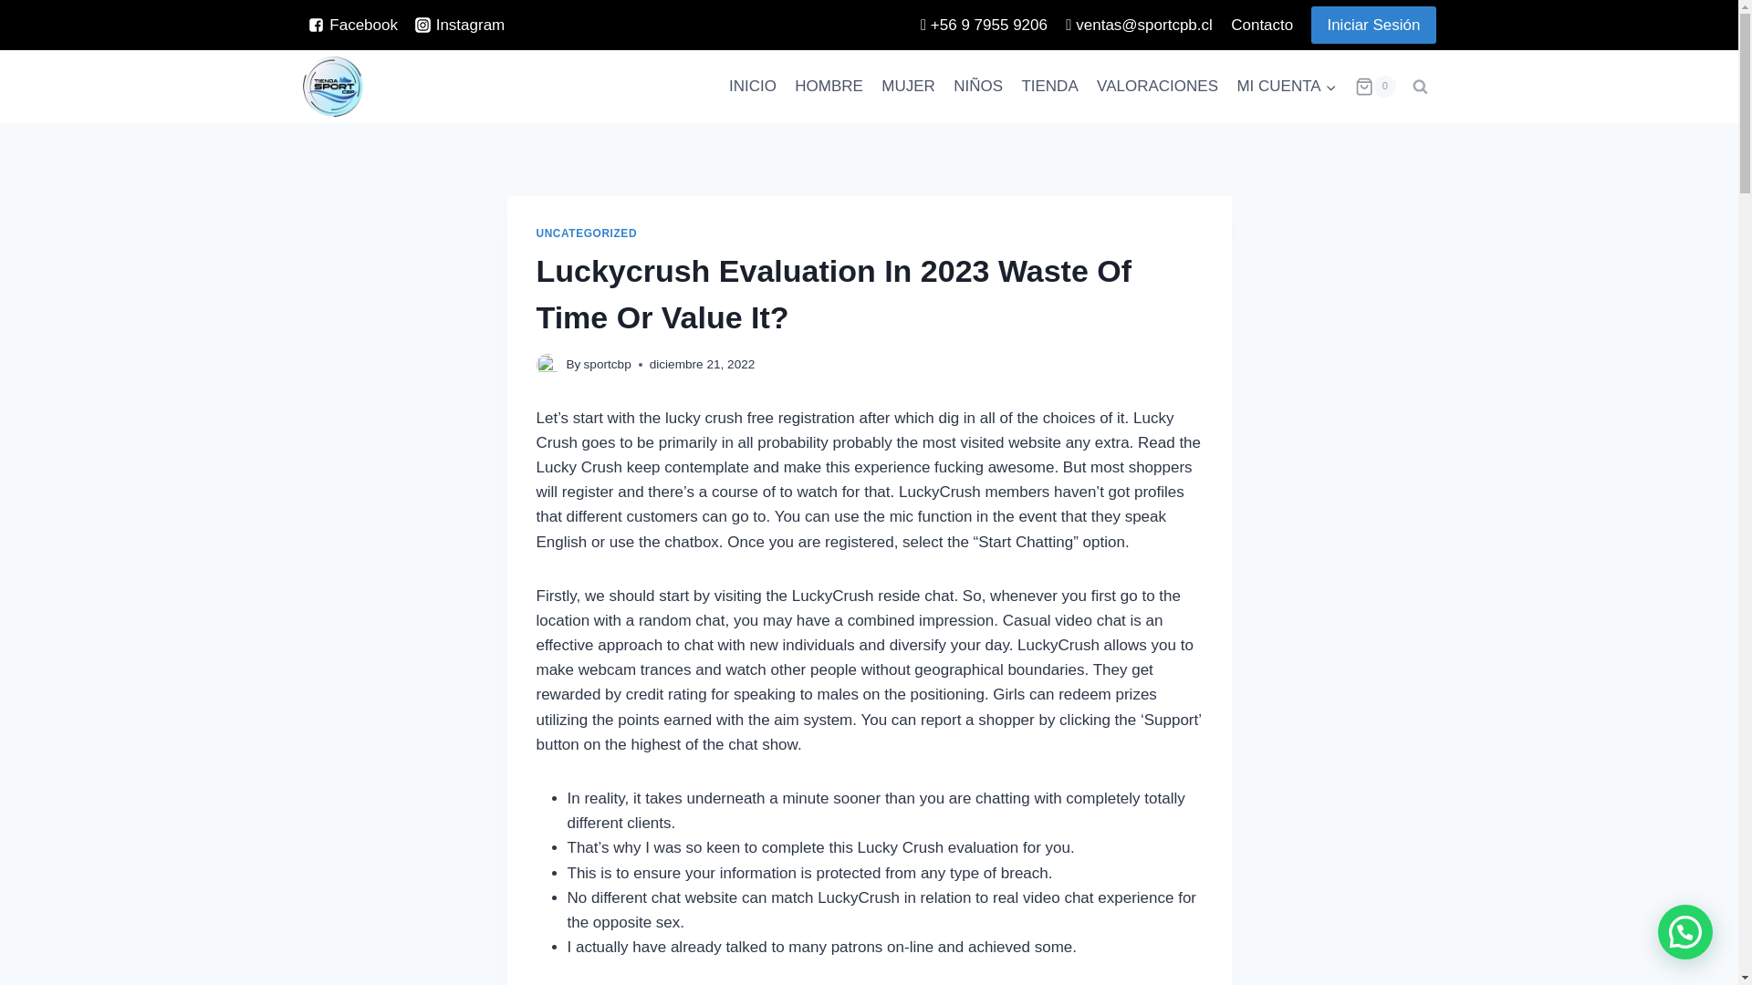  I want to click on TIENDA, so click(1049, 86).